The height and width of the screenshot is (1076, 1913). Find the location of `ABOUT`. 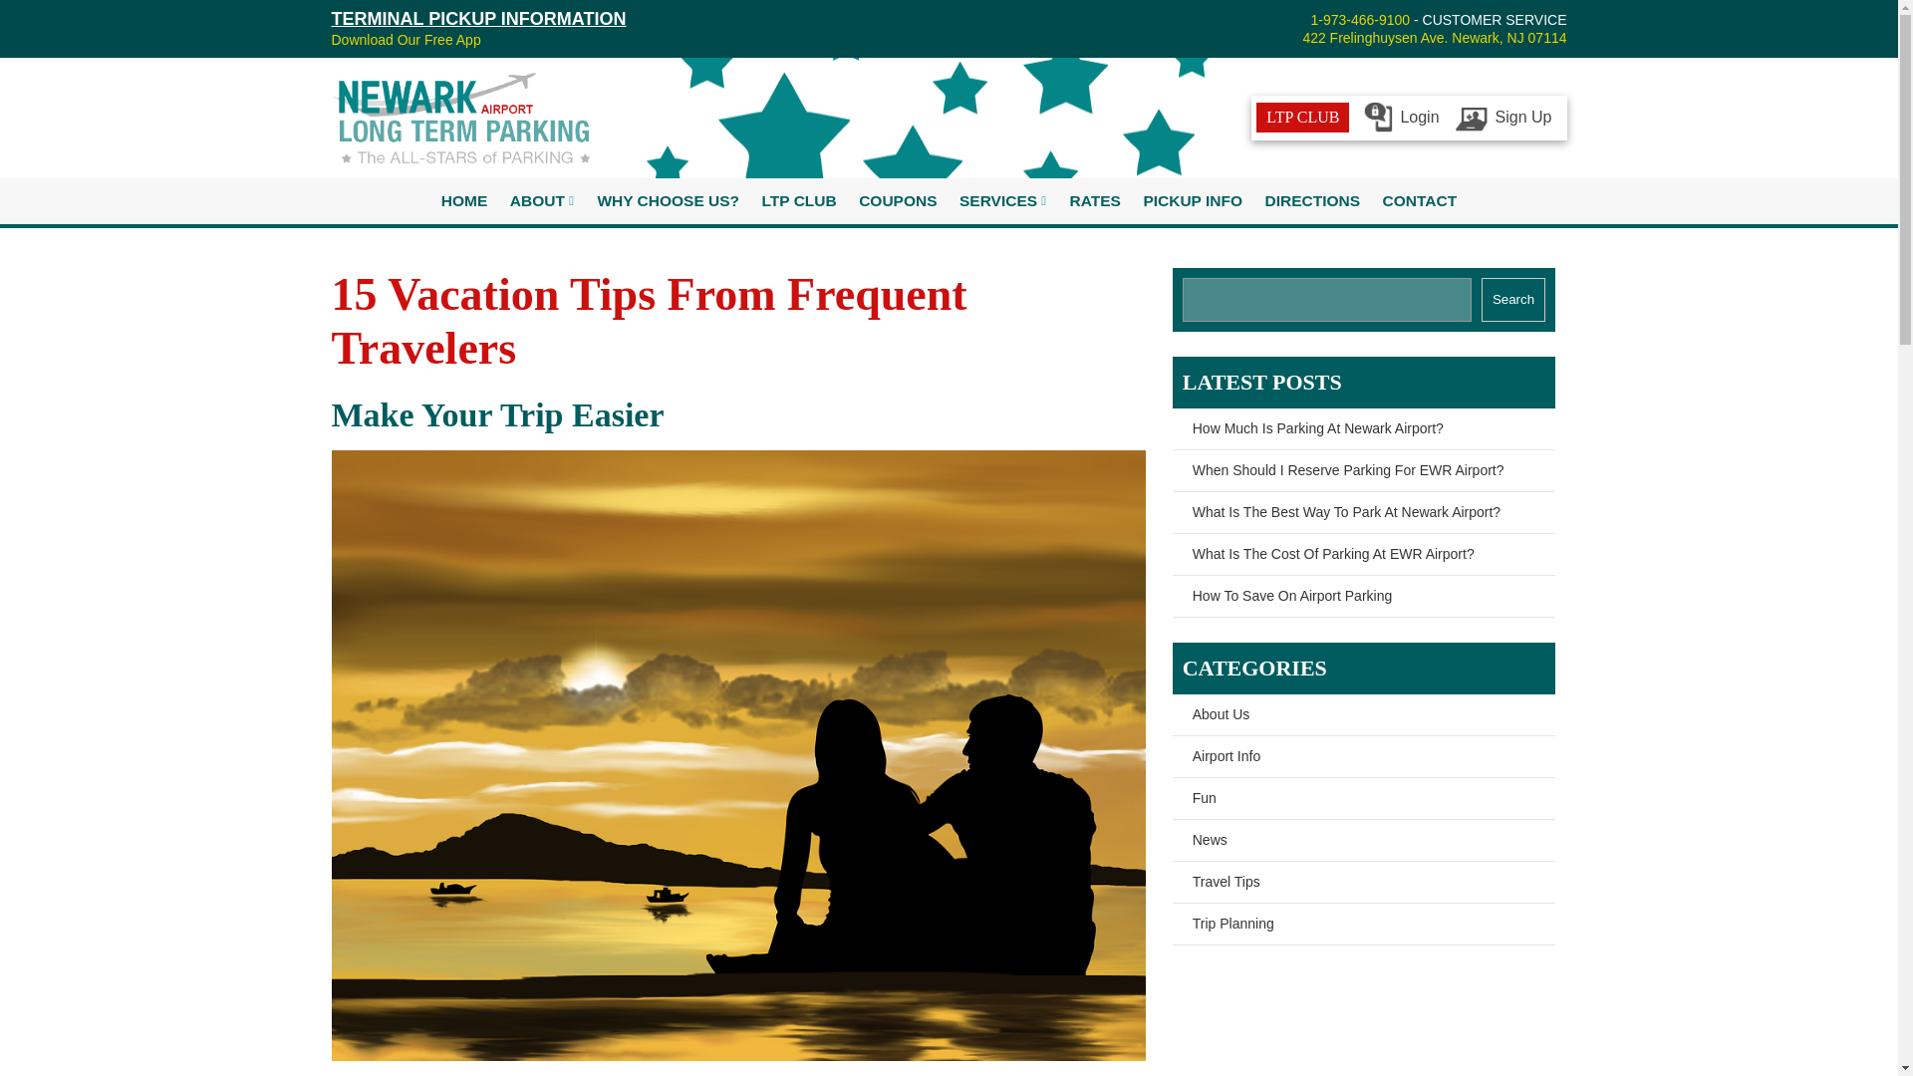

ABOUT is located at coordinates (538, 201).